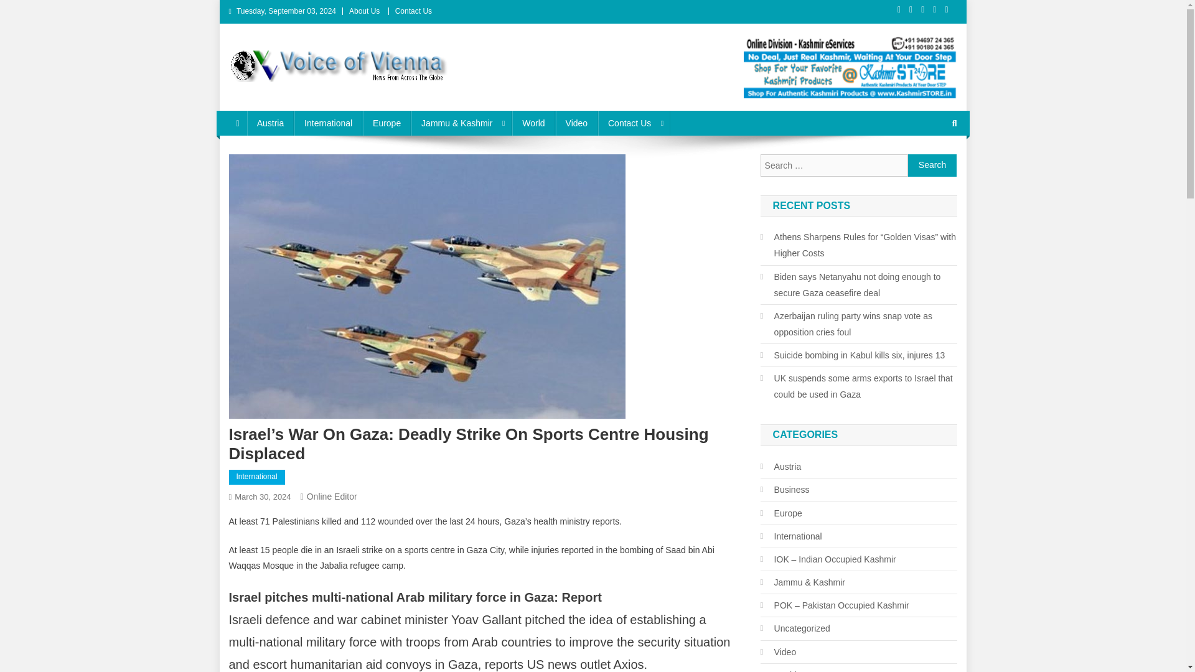  Describe the element at coordinates (930, 164) in the screenshot. I see `Search` at that location.